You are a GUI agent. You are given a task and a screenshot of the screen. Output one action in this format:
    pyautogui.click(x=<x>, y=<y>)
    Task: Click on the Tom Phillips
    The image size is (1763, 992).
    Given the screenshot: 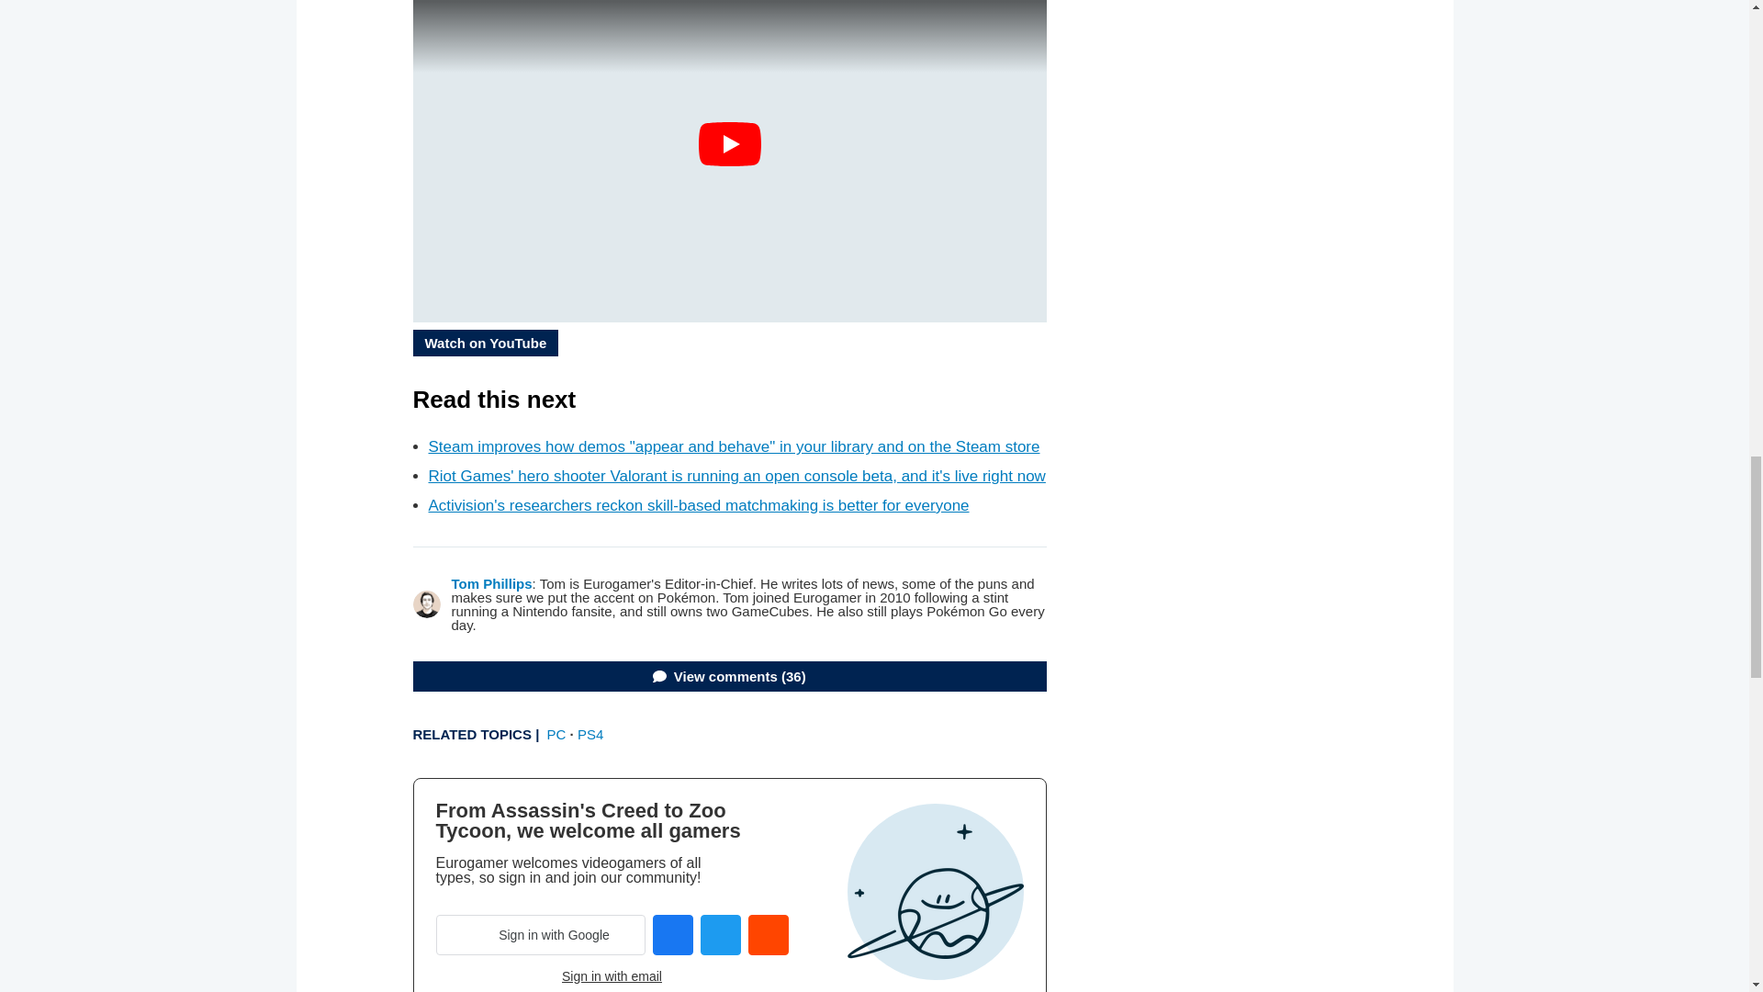 What is the action you would take?
    pyautogui.click(x=491, y=583)
    